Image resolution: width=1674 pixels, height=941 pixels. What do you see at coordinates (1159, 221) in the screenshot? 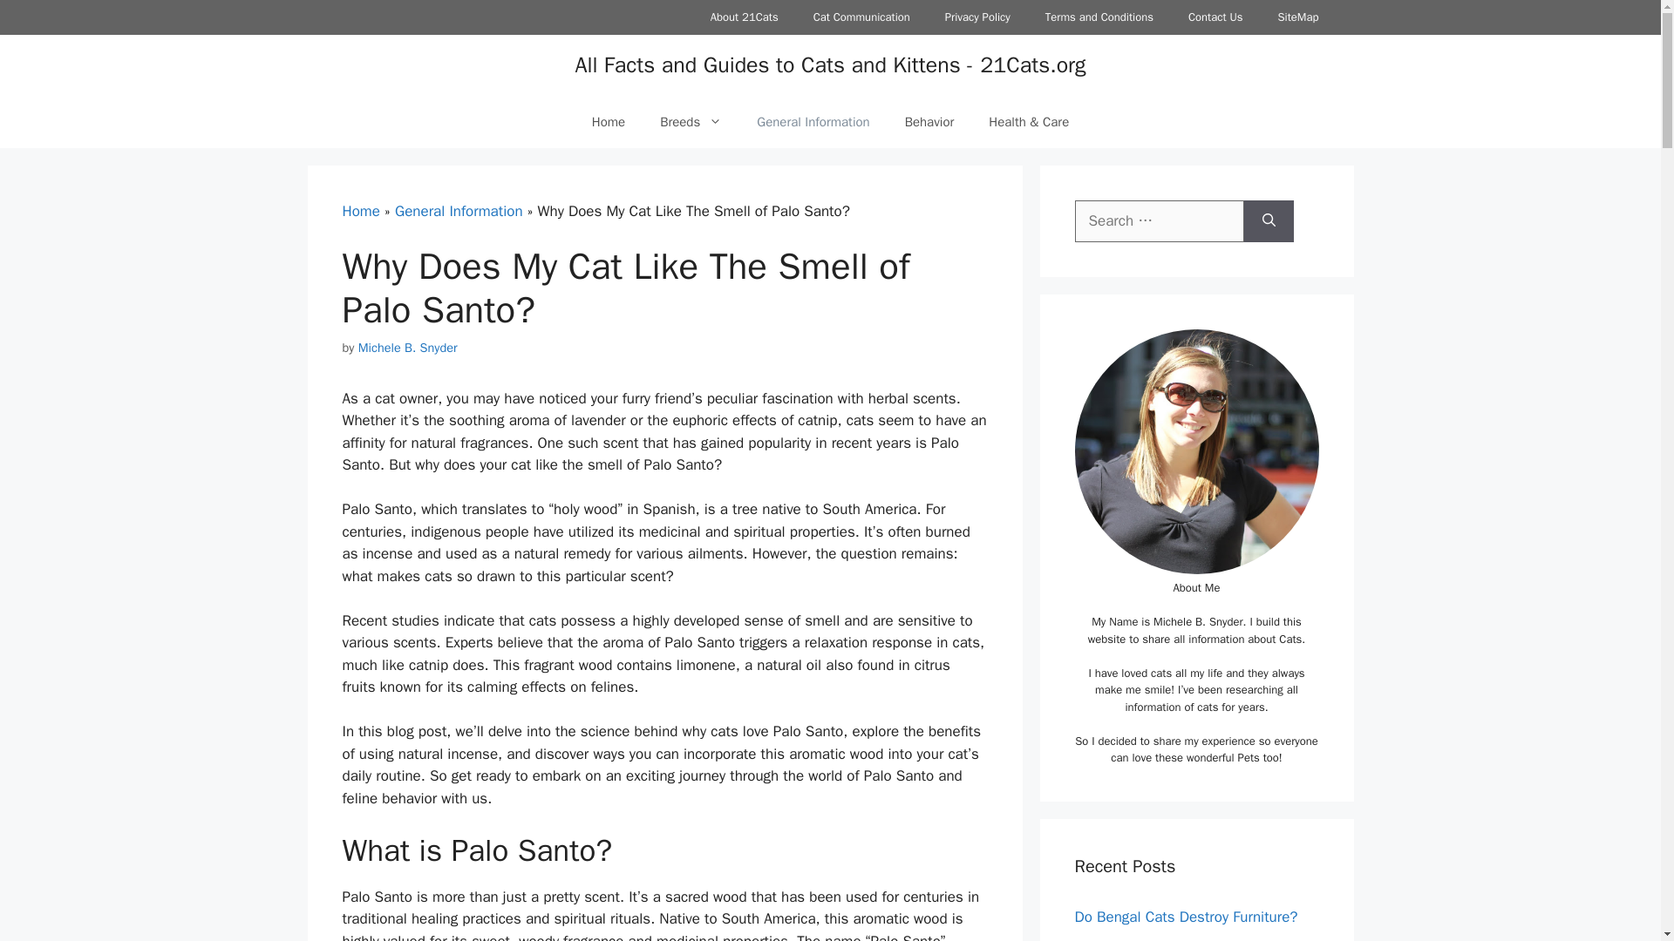
I see `Search for:` at bounding box center [1159, 221].